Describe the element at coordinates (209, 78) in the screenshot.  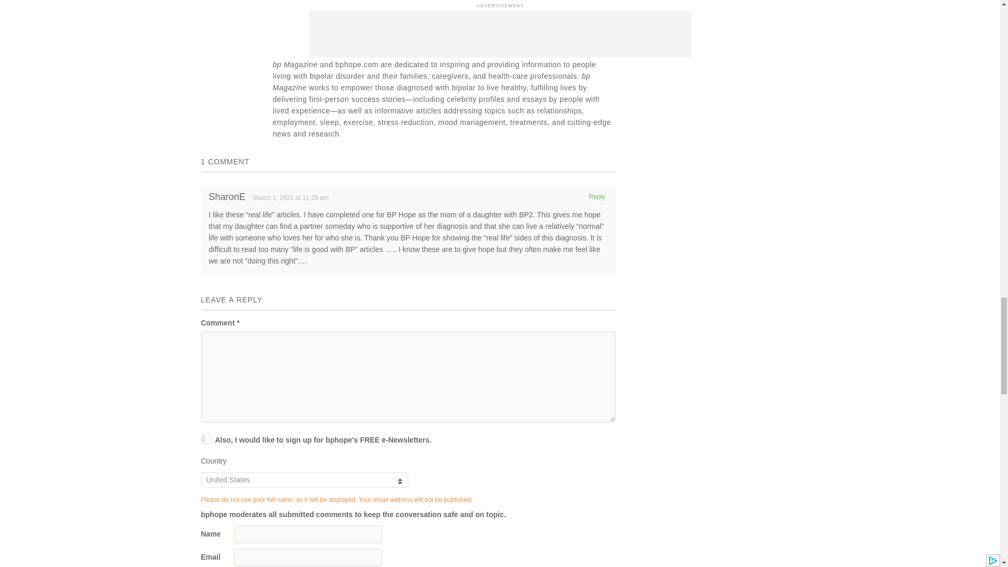
I see `Hide` at that location.